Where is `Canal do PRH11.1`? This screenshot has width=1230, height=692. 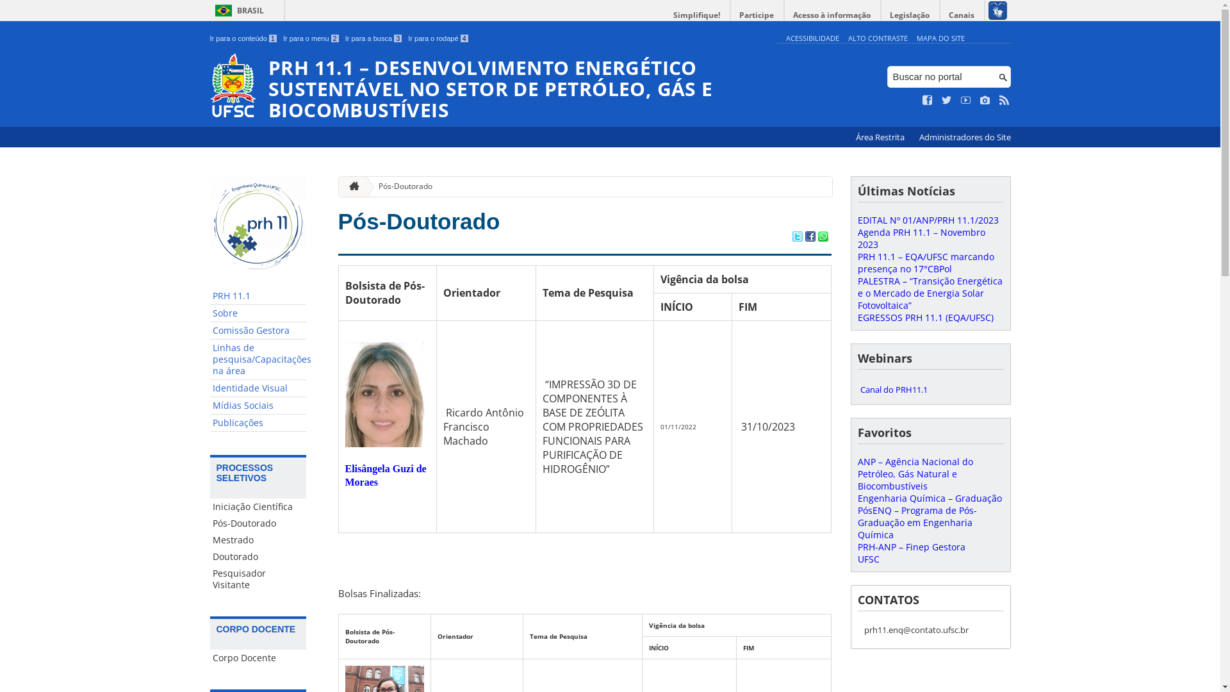 Canal do PRH11.1 is located at coordinates (930, 390).